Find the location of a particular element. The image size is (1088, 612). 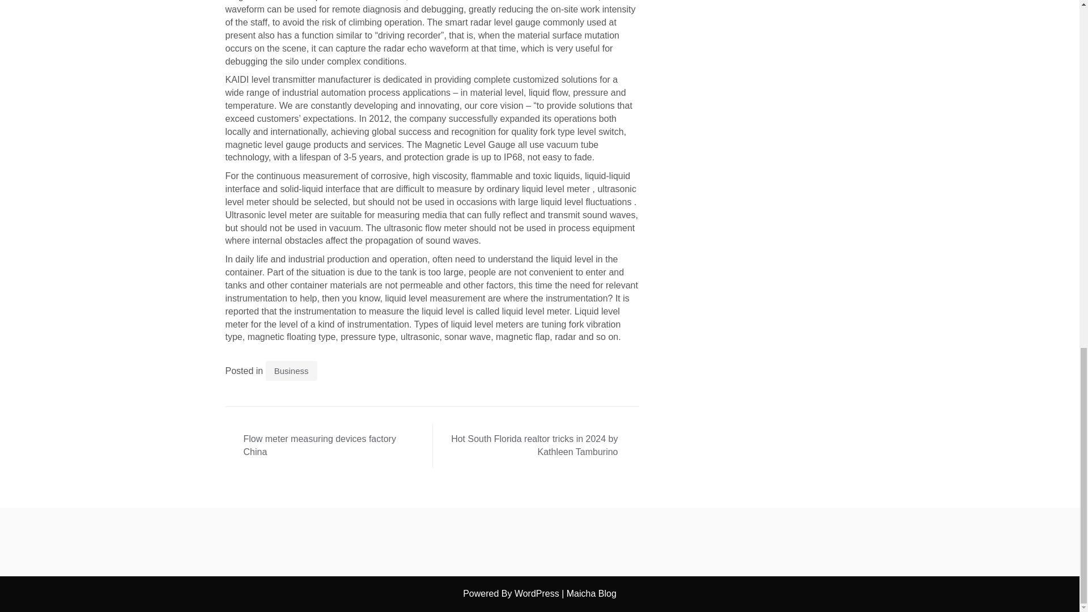

Business is located at coordinates (291, 371).